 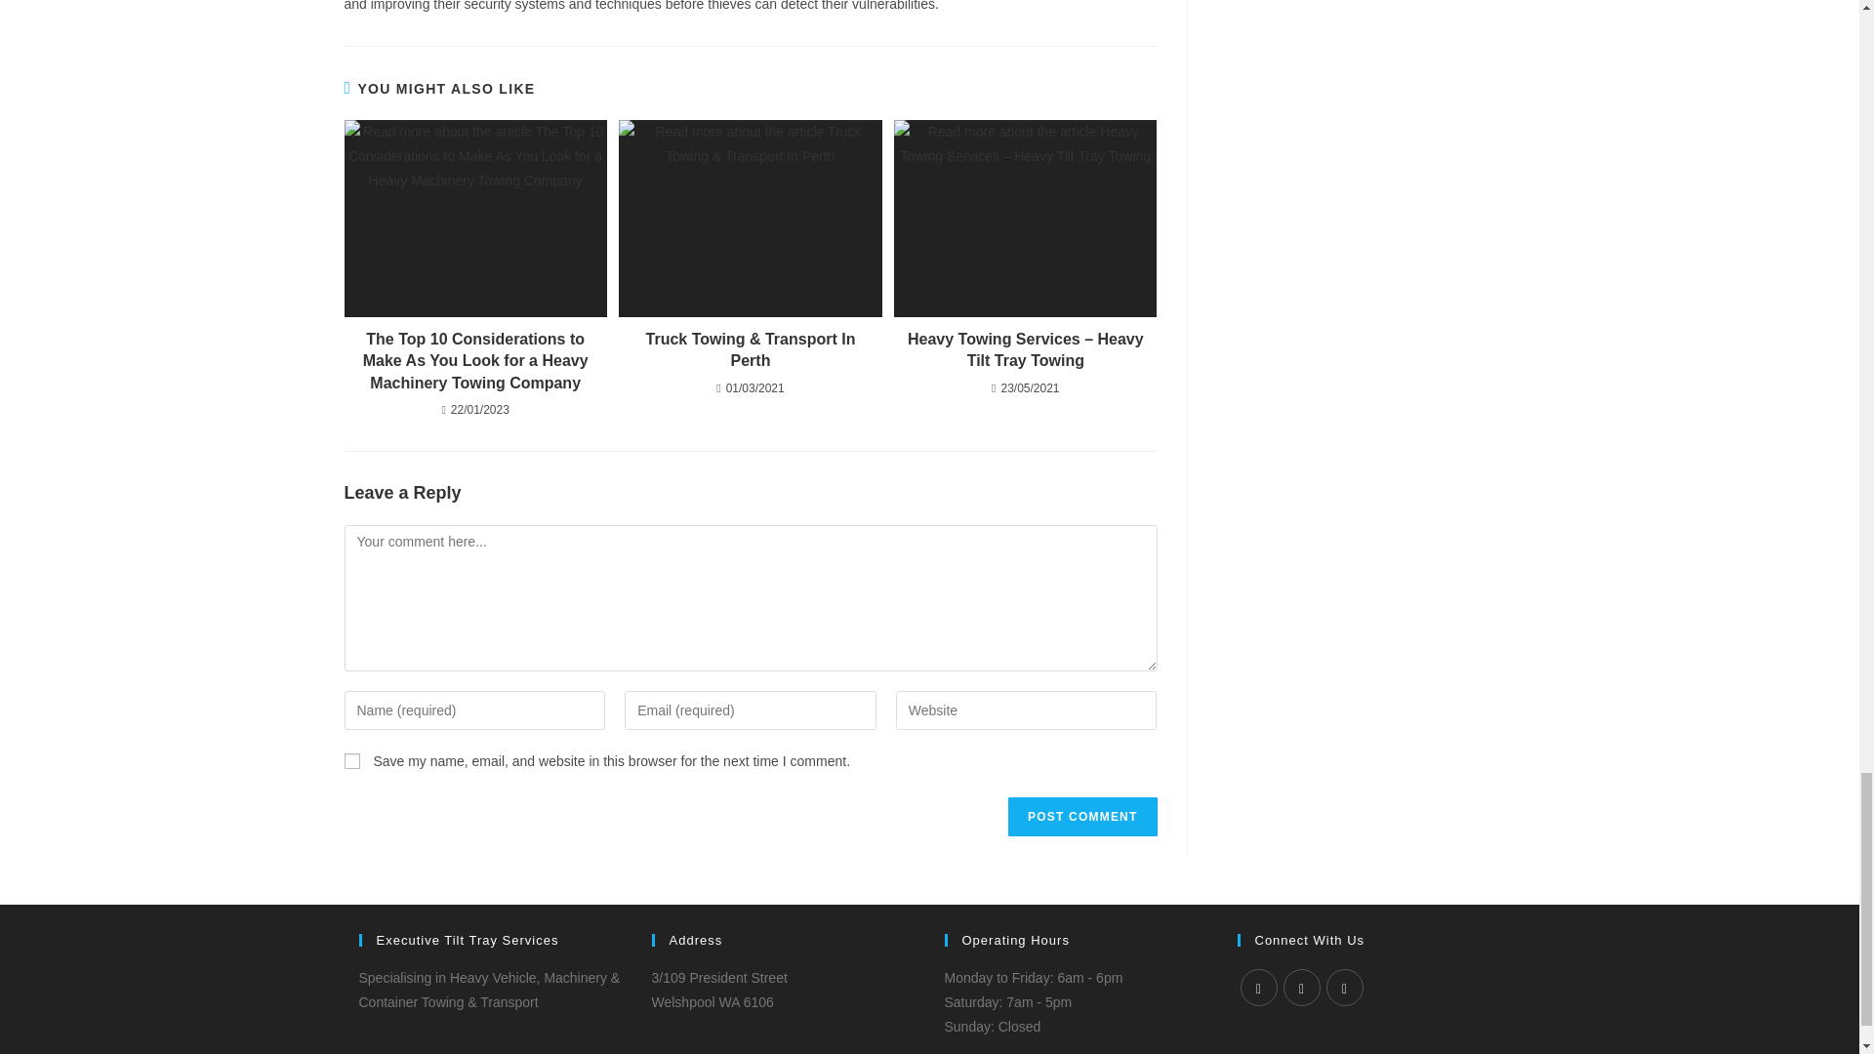 I want to click on Post Comment, so click(x=1081, y=816).